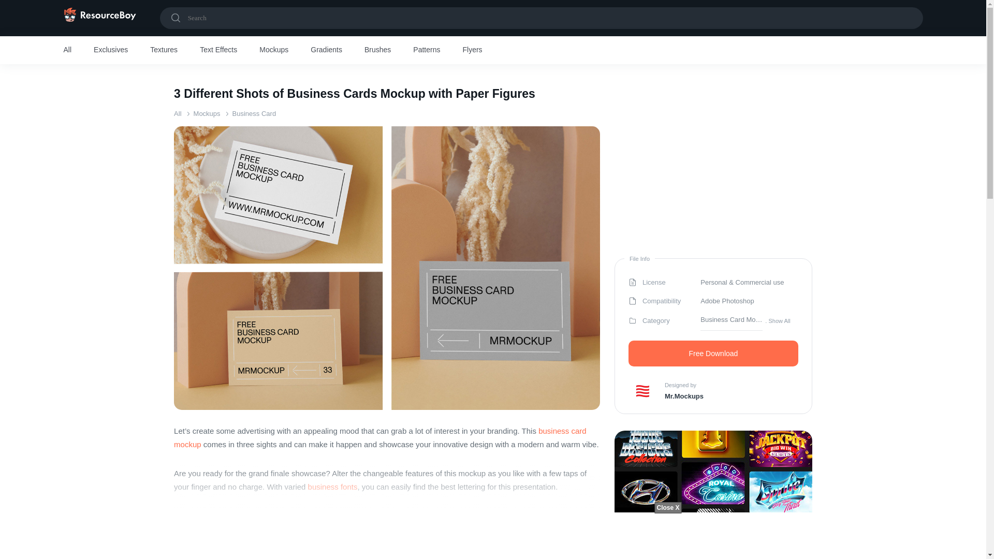 The height and width of the screenshot is (559, 994). I want to click on Business Card, so click(254, 113).